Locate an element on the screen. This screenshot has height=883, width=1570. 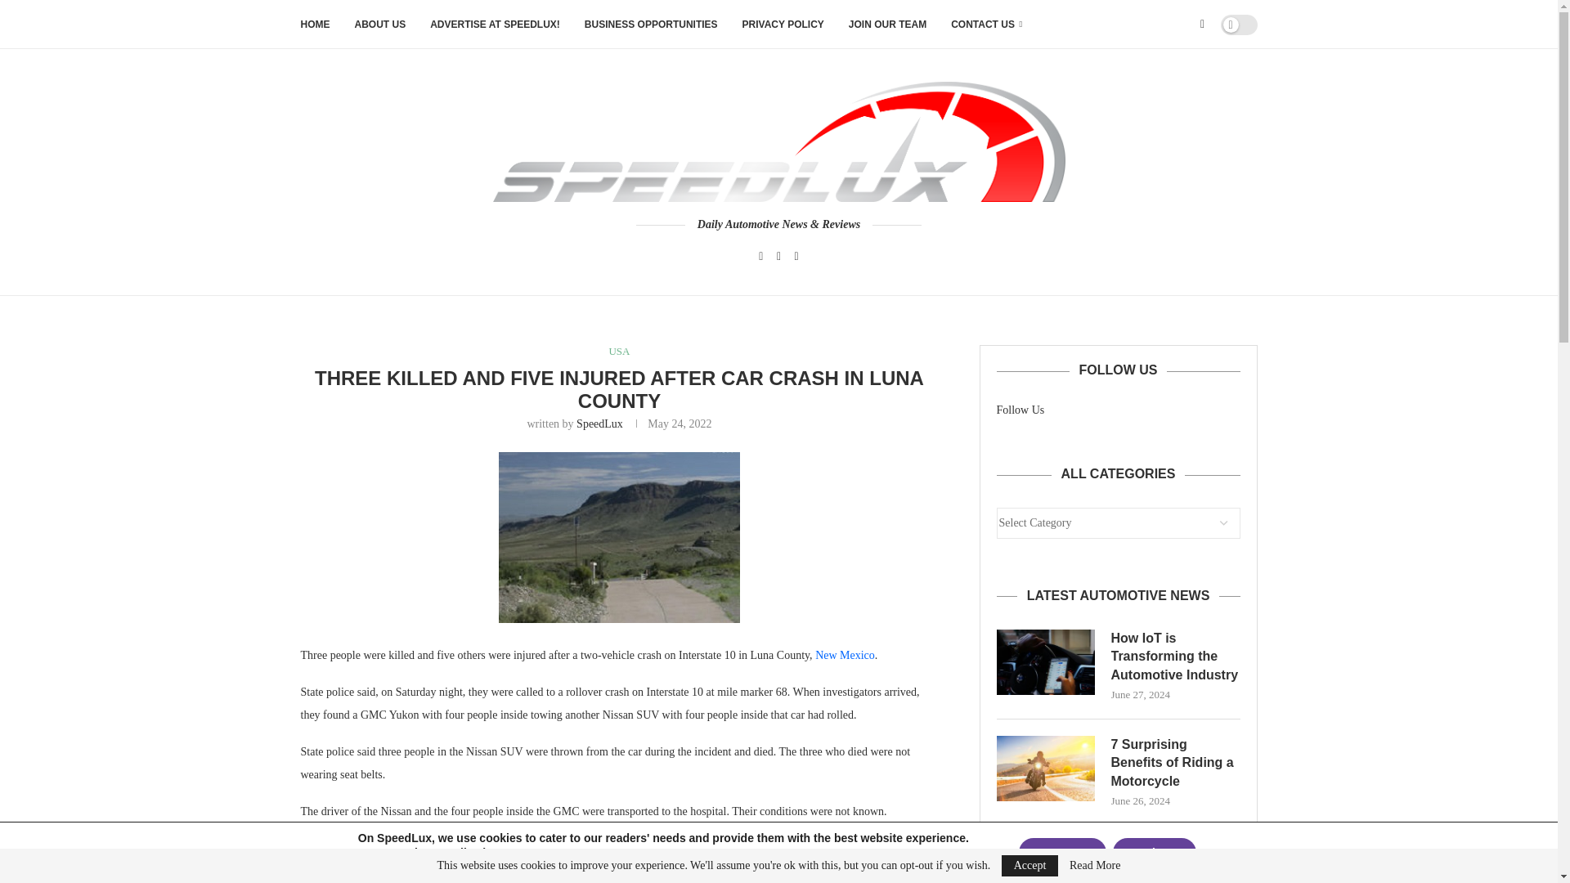
LUNA COUNTY is located at coordinates (708, 873).